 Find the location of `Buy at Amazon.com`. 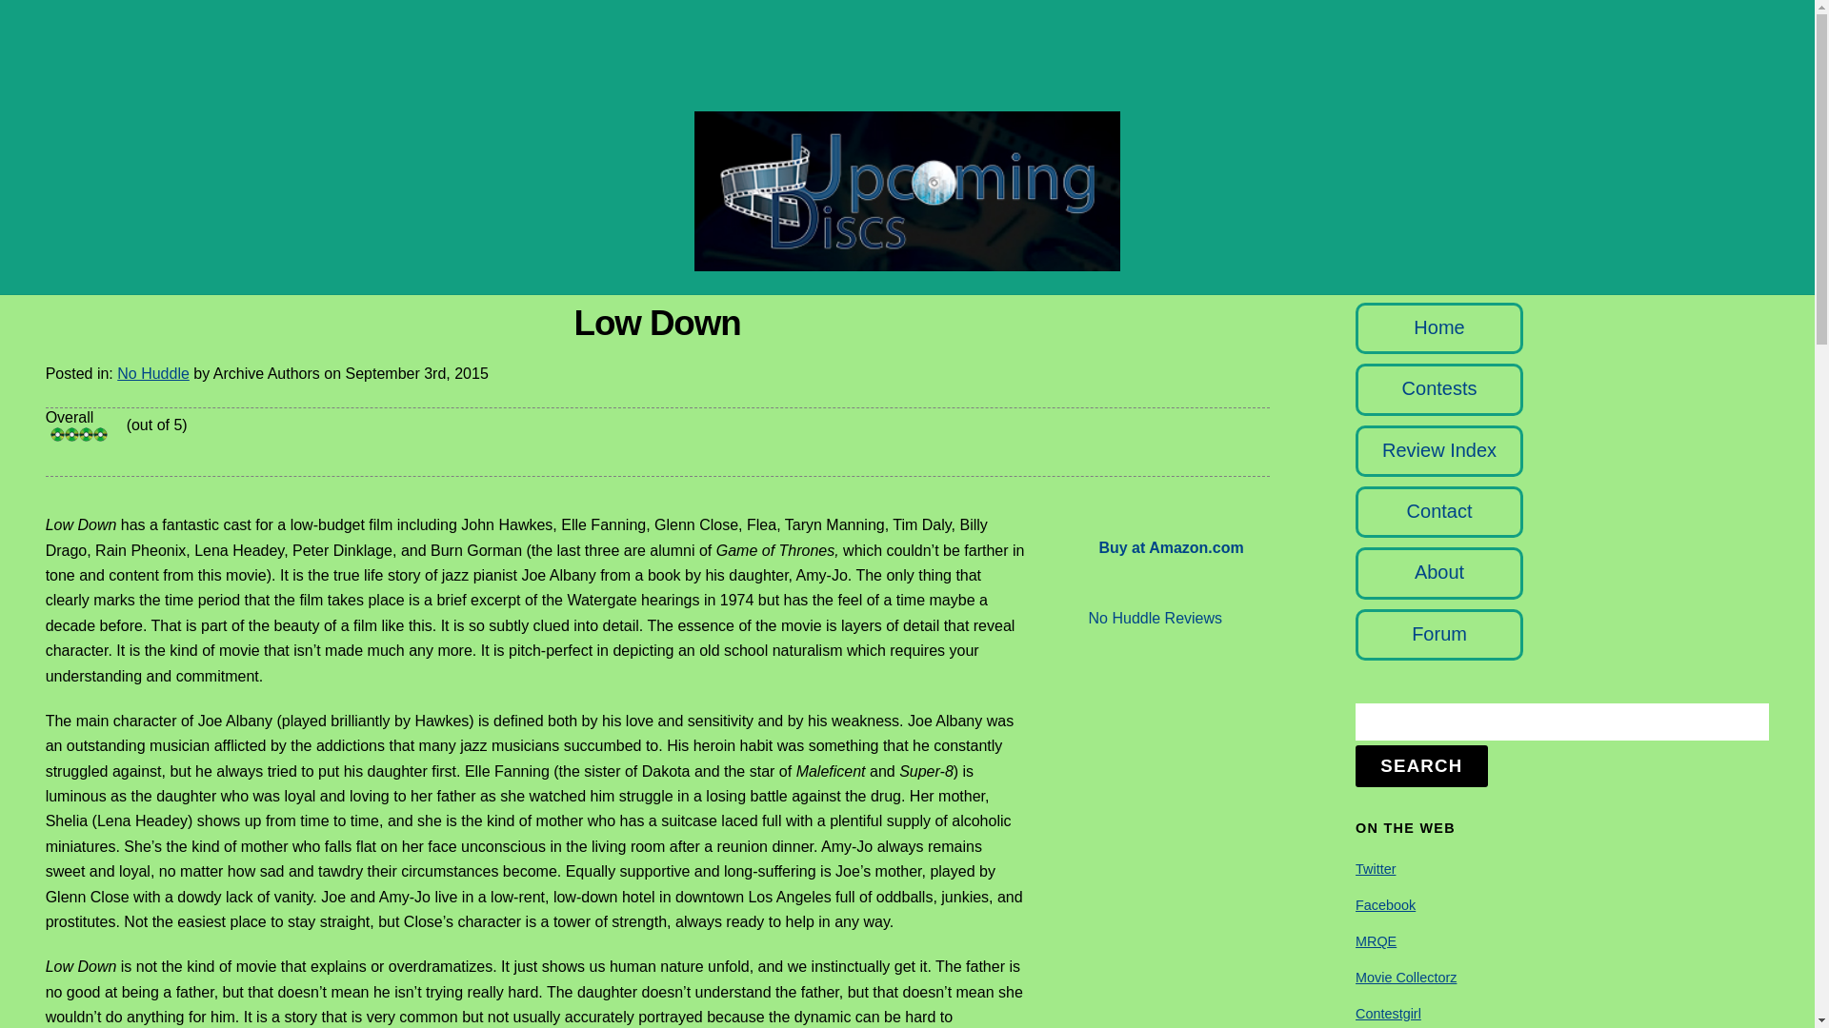

Buy at Amazon.com is located at coordinates (1171, 548).